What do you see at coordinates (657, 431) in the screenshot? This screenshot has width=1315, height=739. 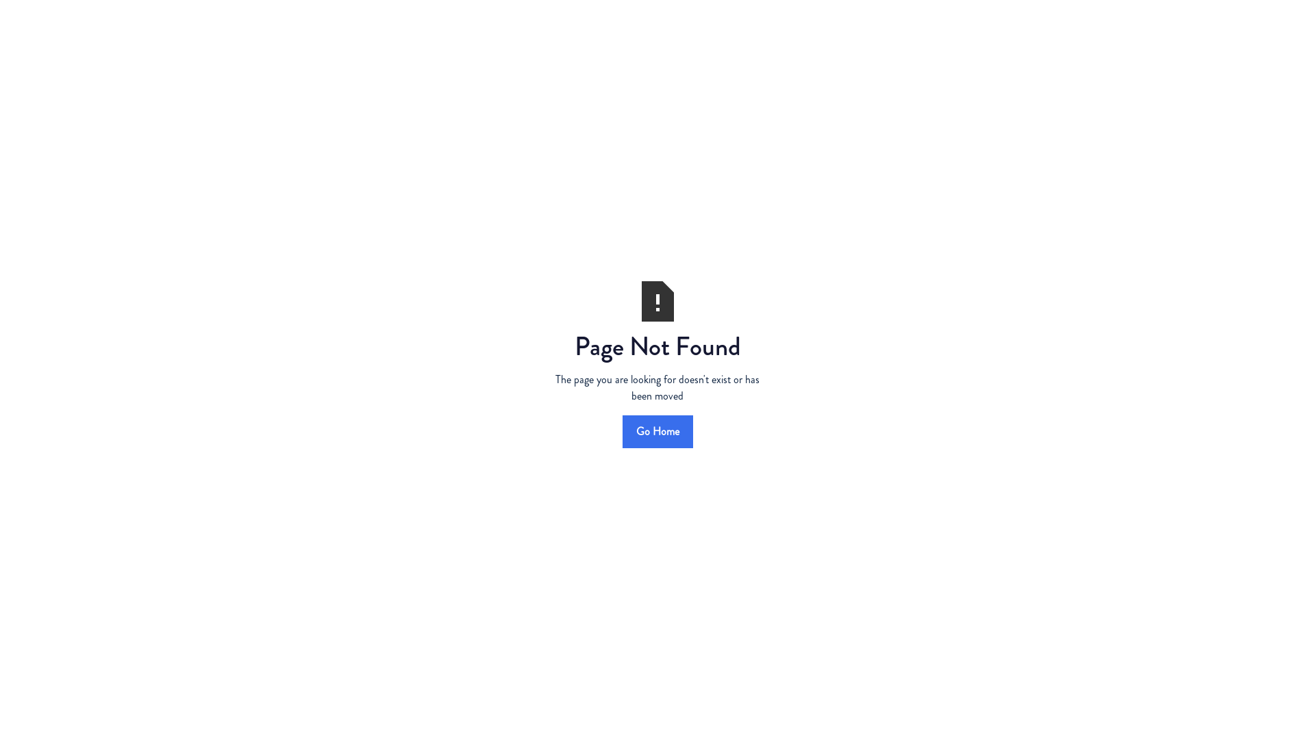 I see `Go Home` at bounding box center [657, 431].